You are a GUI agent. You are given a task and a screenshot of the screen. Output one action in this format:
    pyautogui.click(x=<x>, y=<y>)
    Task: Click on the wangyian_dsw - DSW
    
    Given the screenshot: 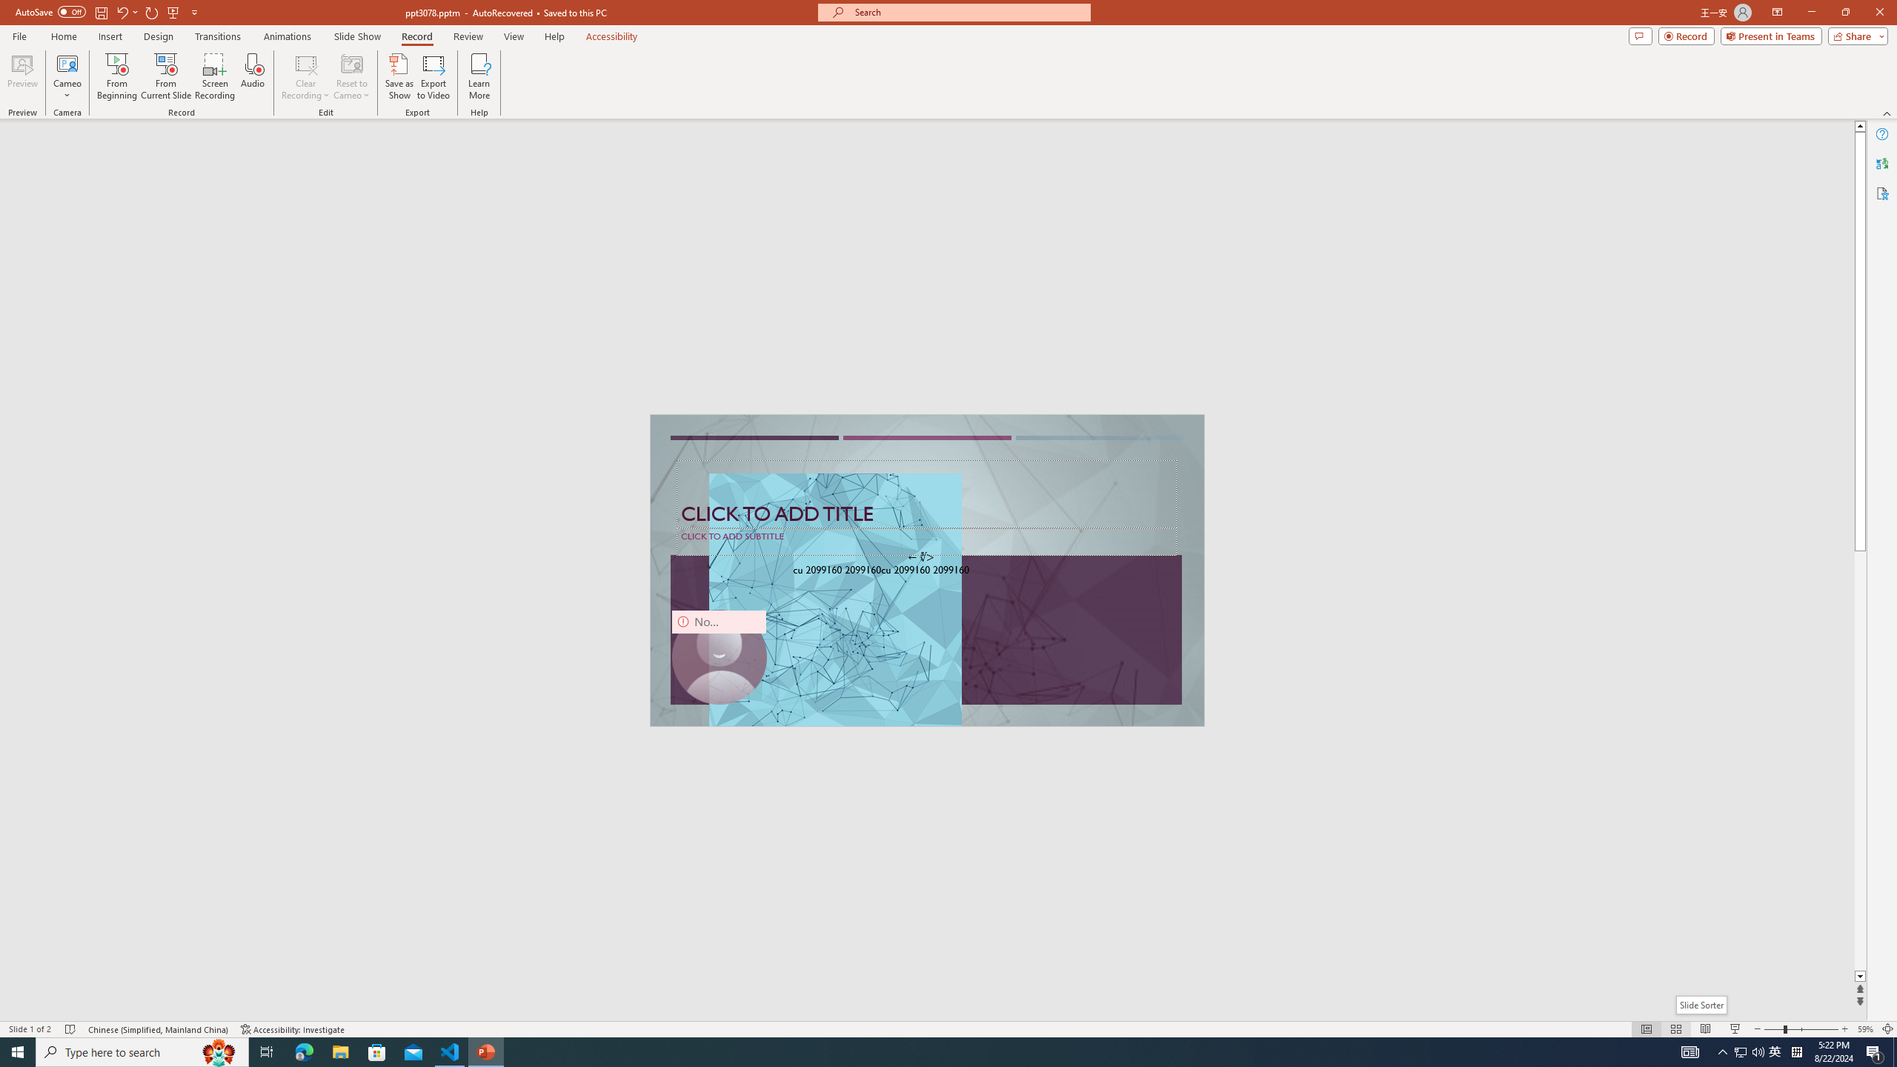 What is the action you would take?
    pyautogui.click(x=31, y=239)
    